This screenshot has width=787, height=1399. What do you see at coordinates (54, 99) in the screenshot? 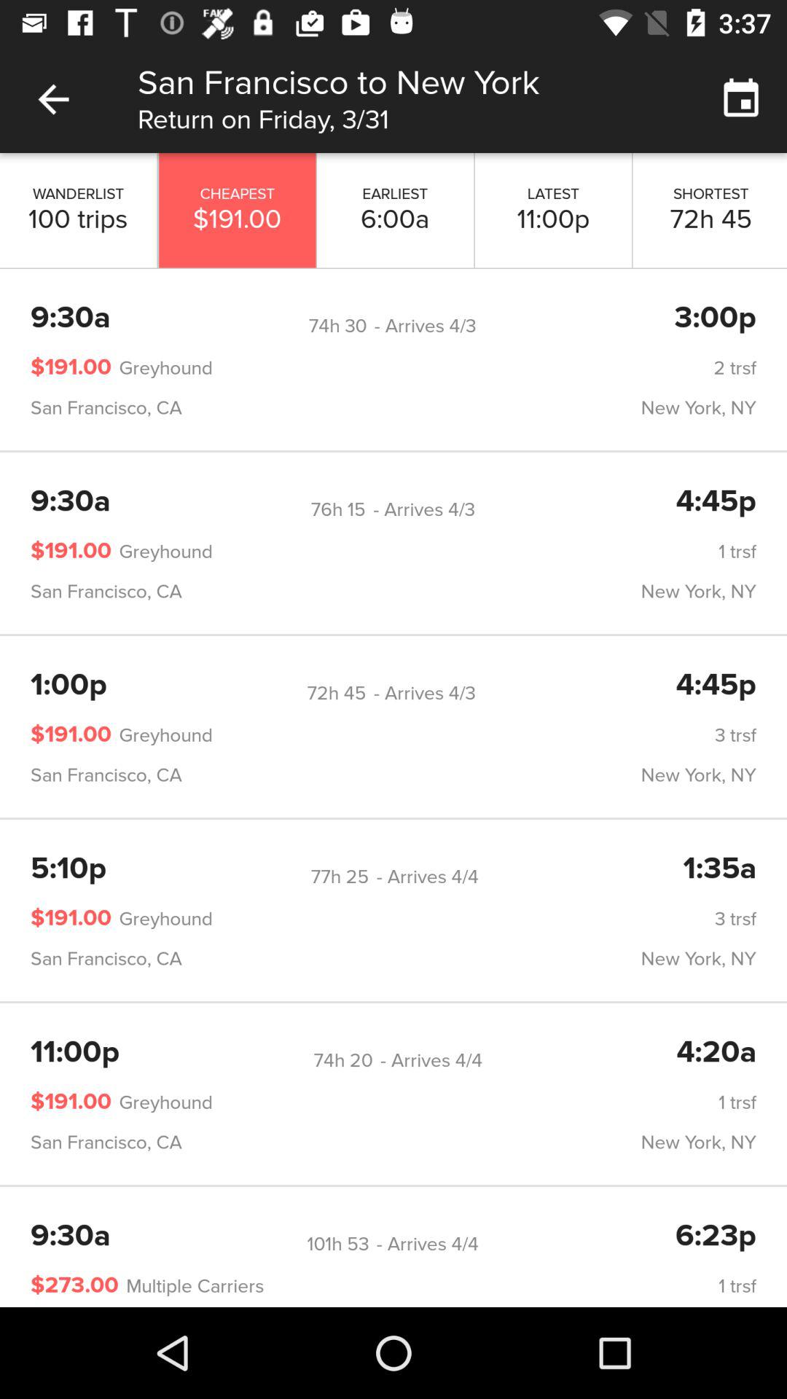
I see `return to previous page` at bounding box center [54, 99].